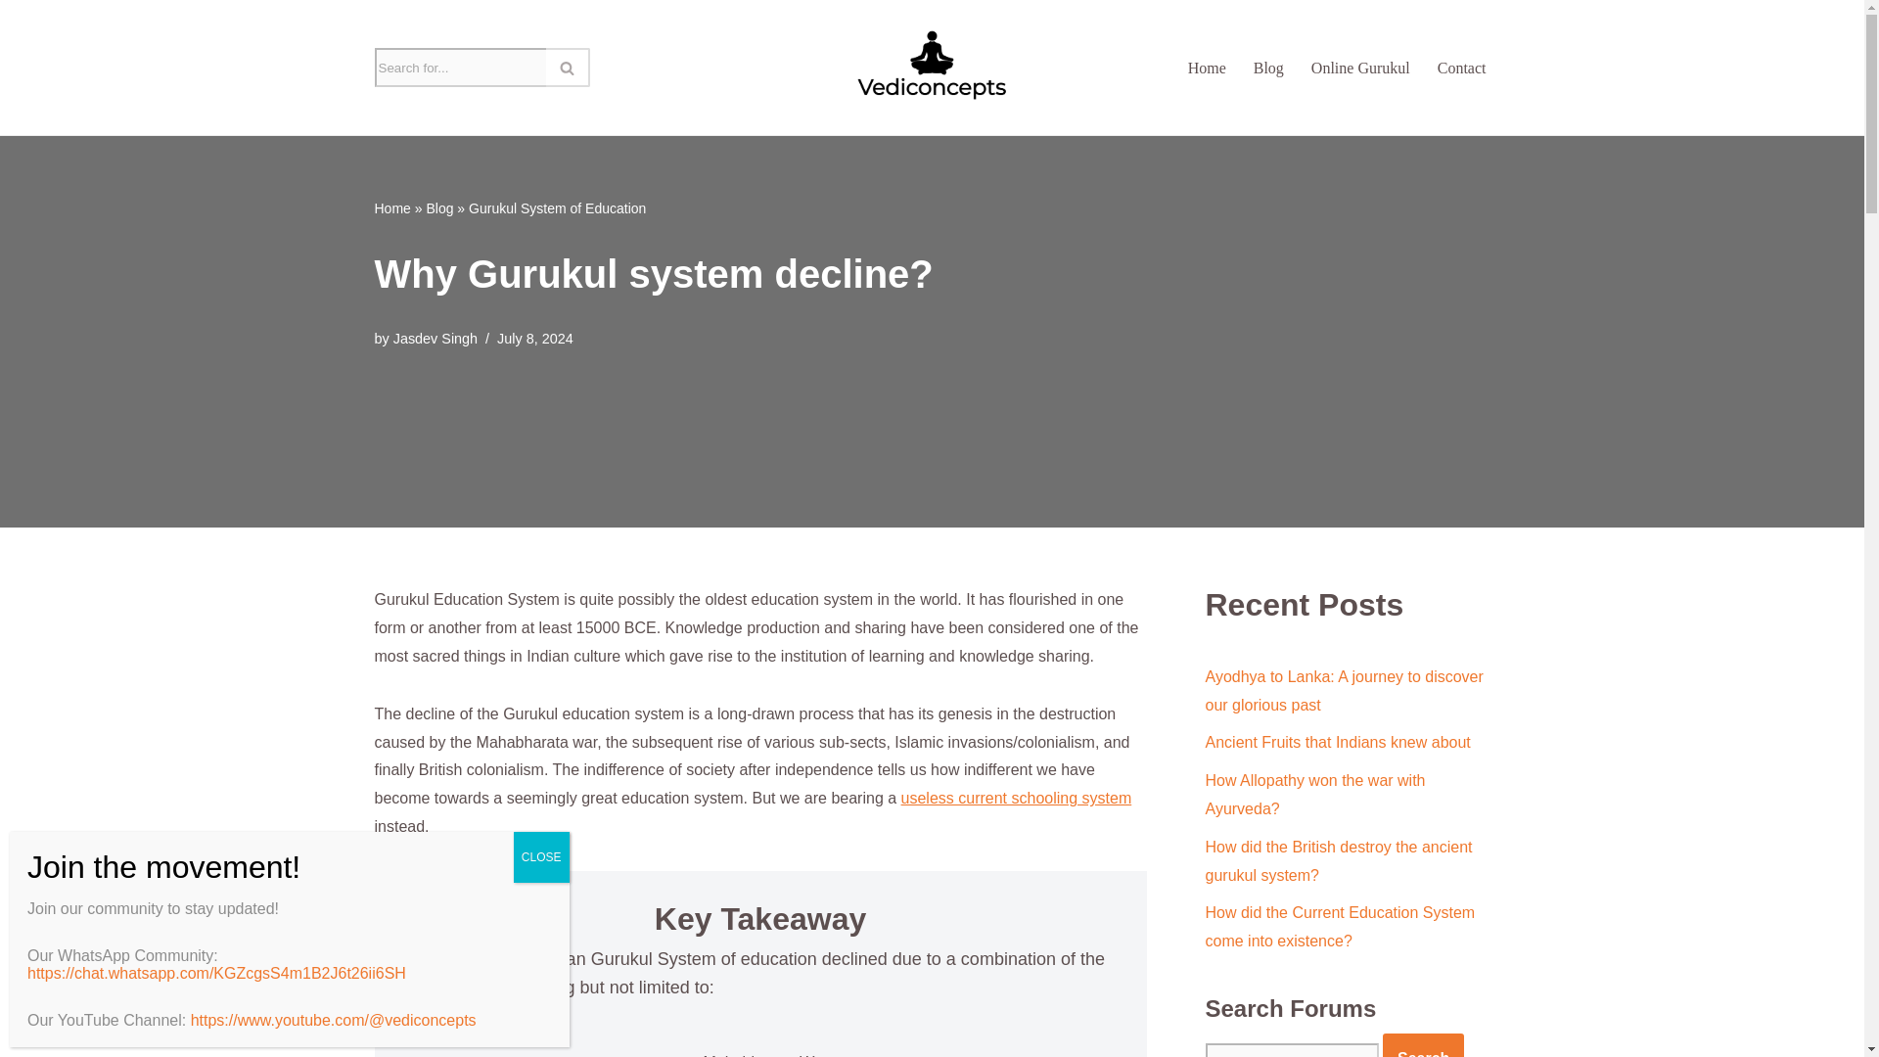  What do you see at coordinates (1341, 926) in the screenshot?
I see `How did the Current Education System come into existence?` at bounding box center [1341, 926].